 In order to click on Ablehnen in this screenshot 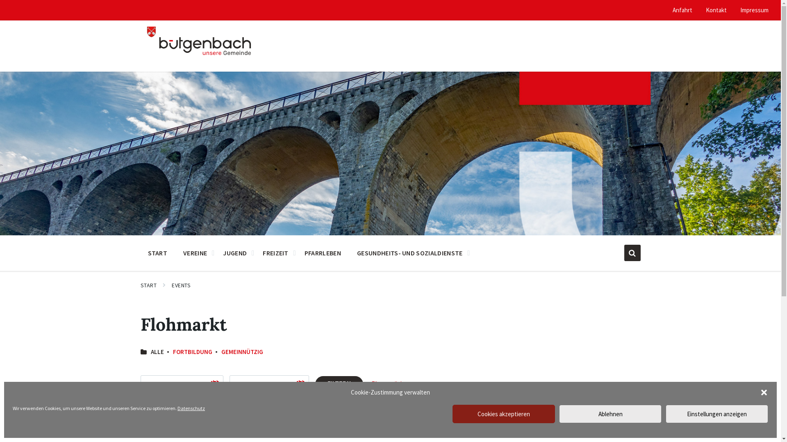, I will do `click(610, 414)`.